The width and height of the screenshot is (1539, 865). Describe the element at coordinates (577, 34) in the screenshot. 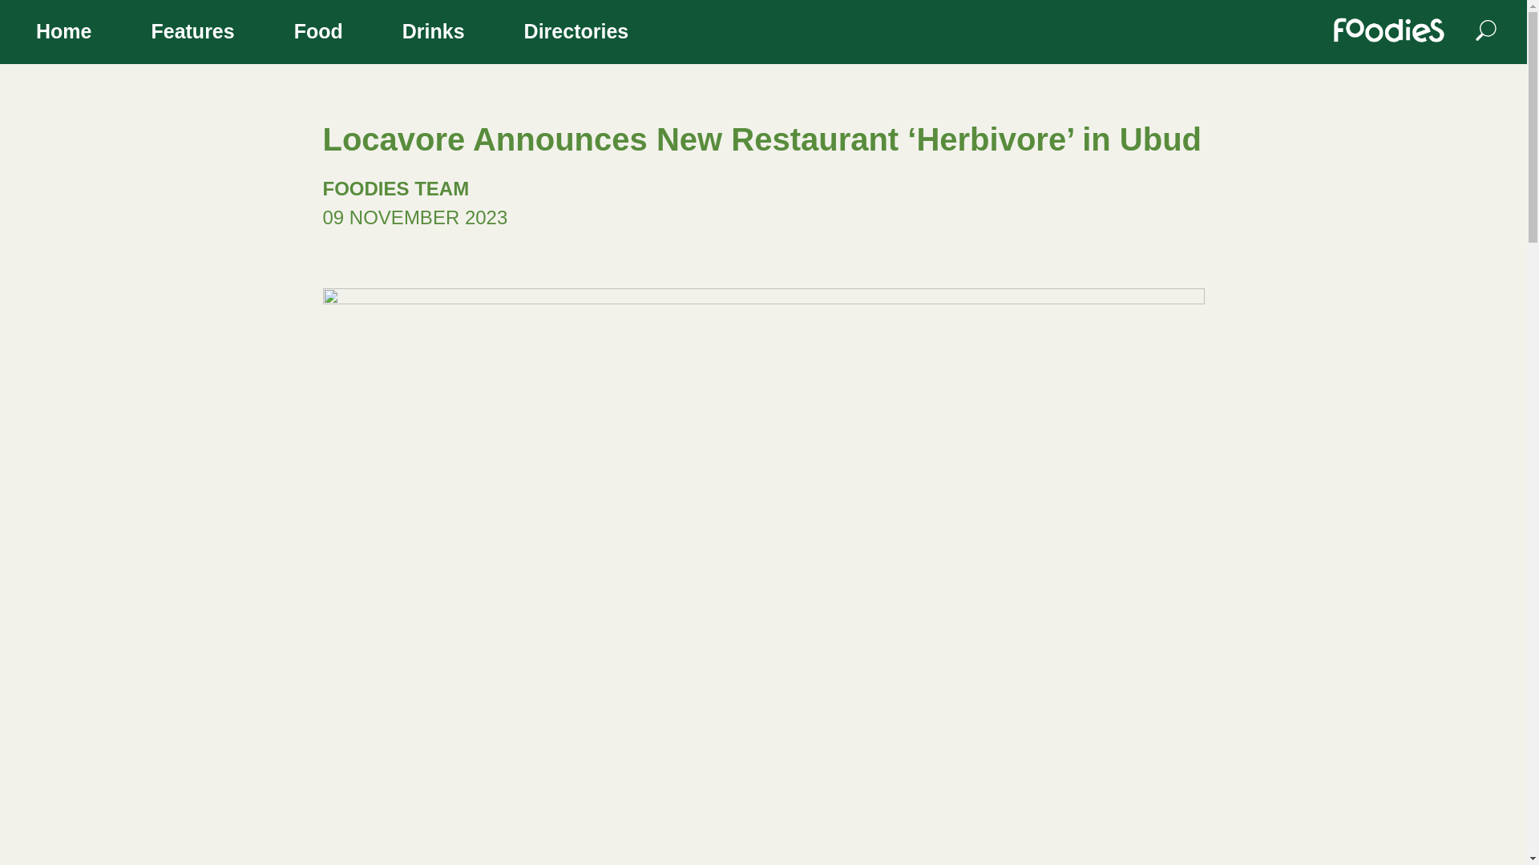

I see `Directories` at that location.